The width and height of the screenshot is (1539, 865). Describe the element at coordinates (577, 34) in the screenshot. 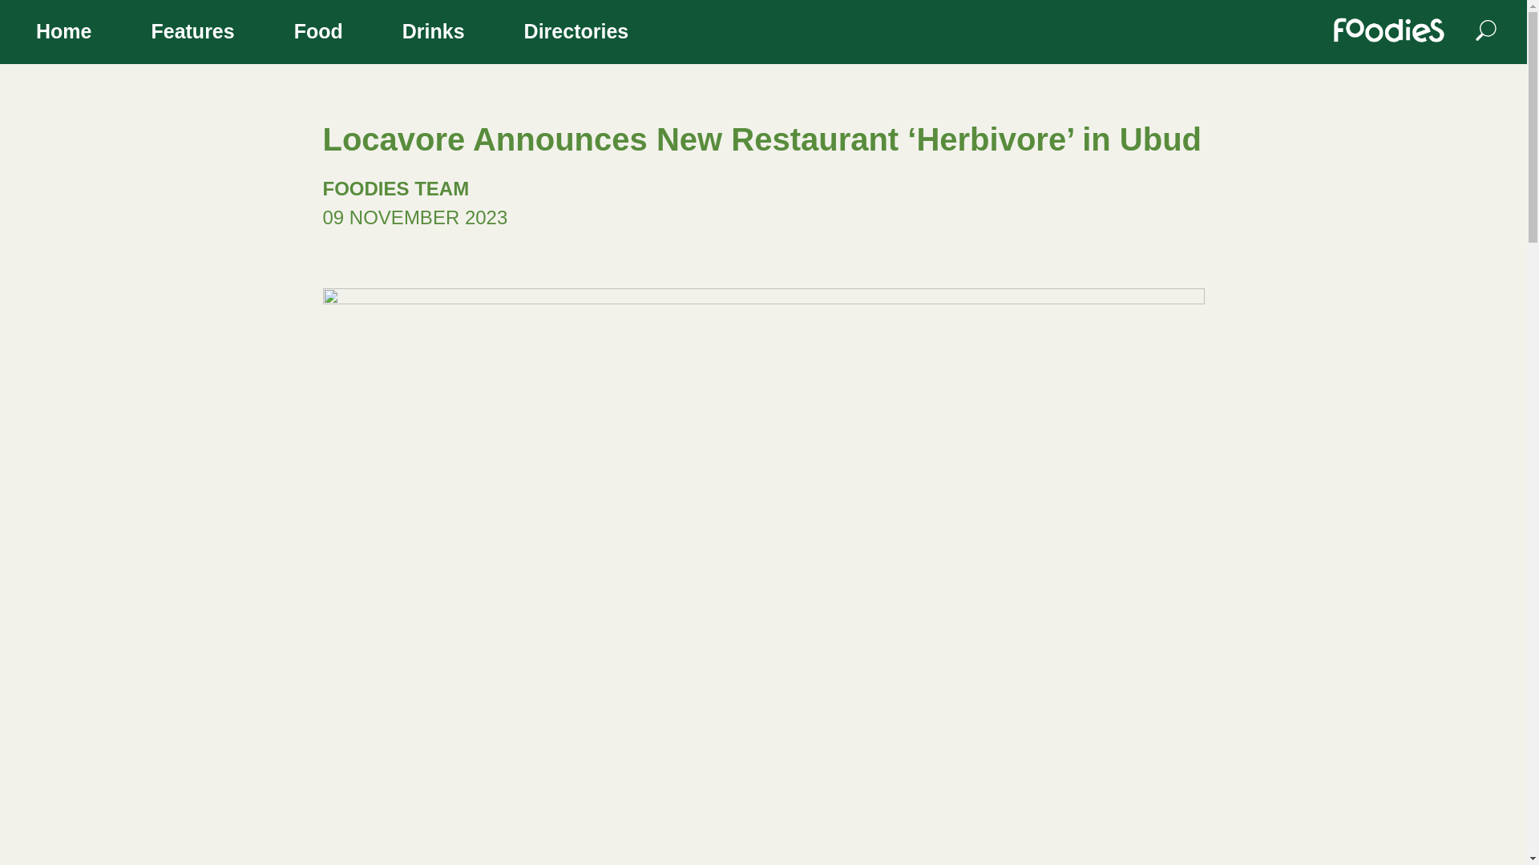

I see `Directories` at that location.